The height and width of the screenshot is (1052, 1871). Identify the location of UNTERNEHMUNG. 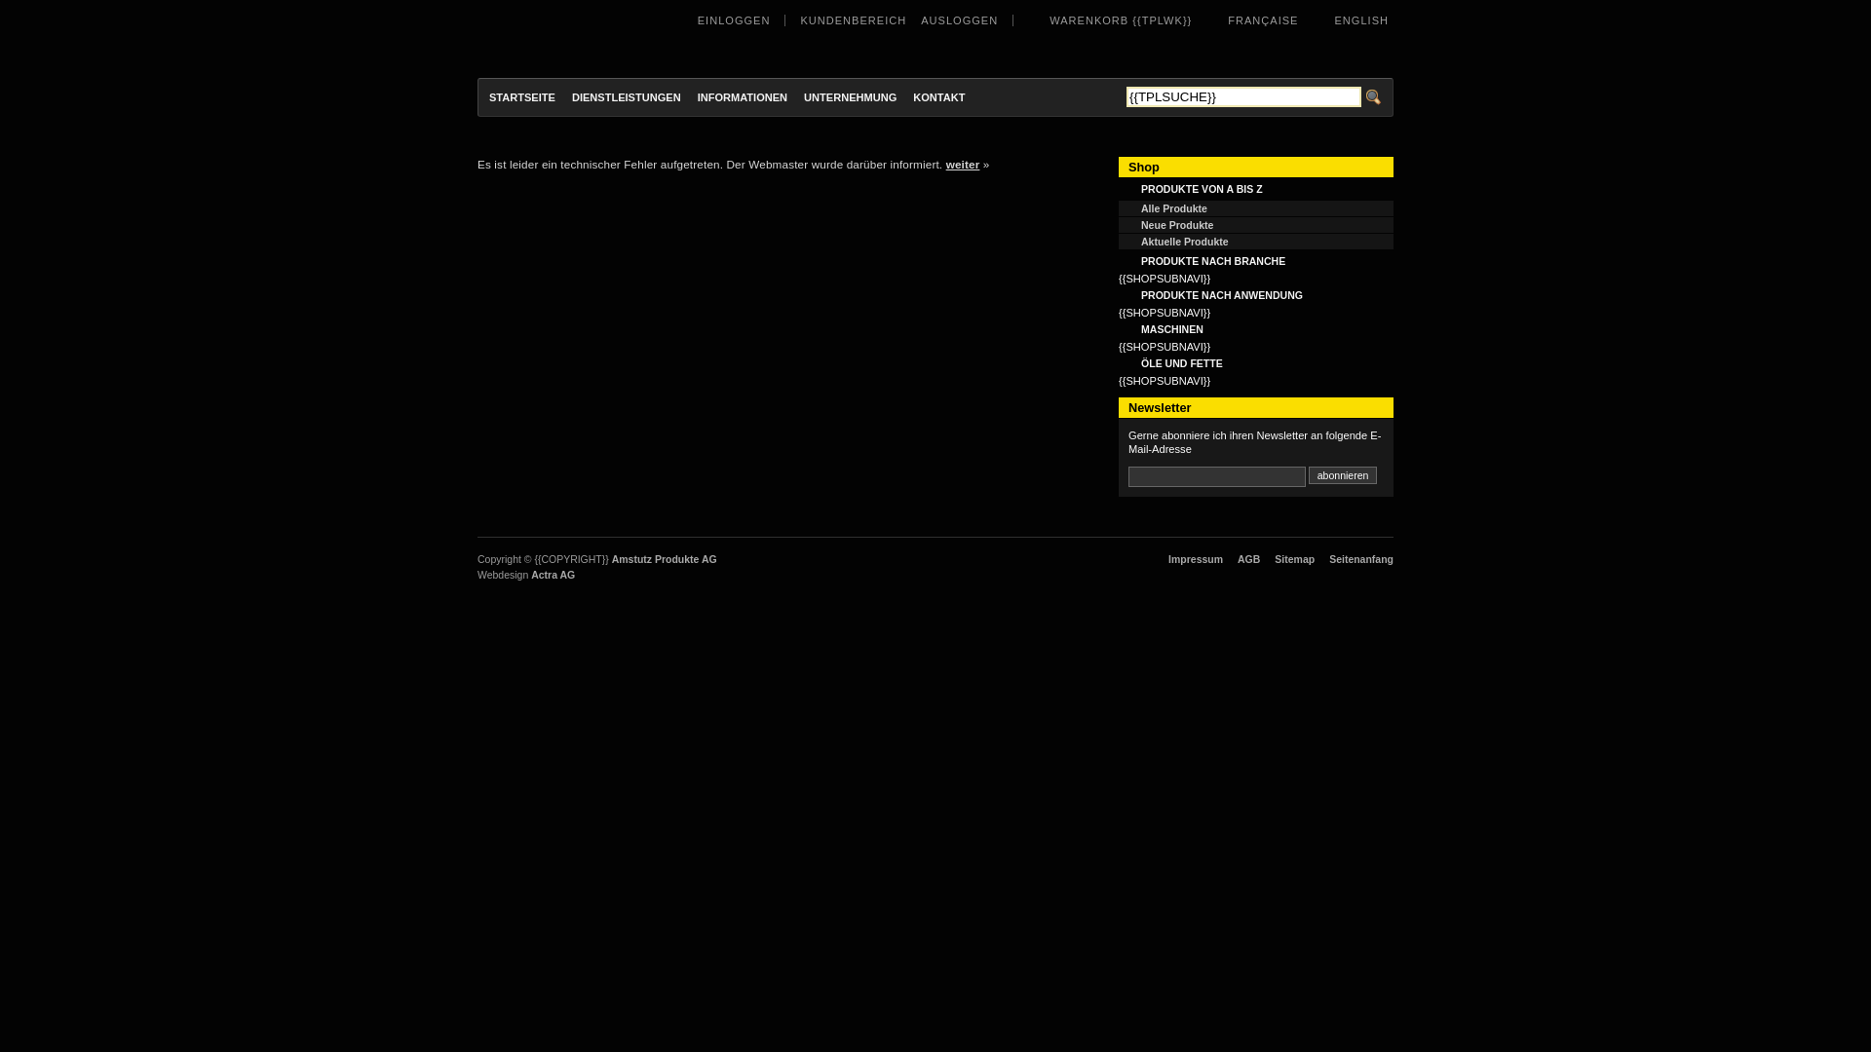
(850, 97).